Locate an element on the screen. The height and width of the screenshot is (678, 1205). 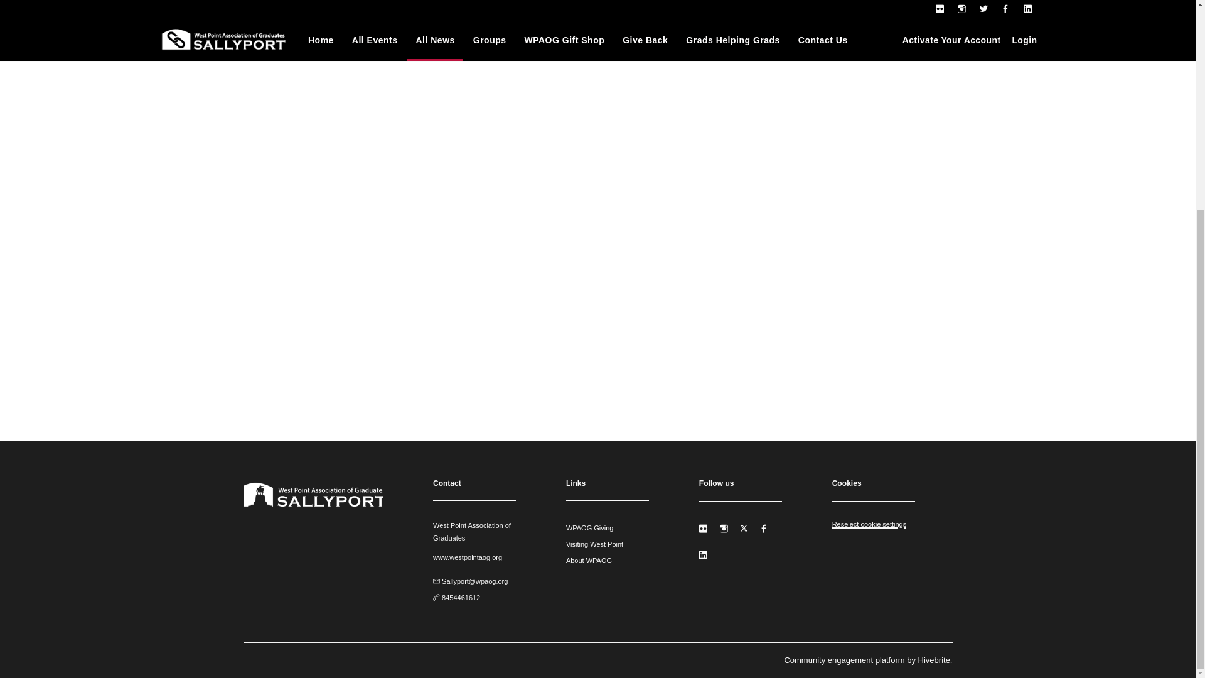
WPAOG Facebook facebook profile is located at coordinates (764, 529).